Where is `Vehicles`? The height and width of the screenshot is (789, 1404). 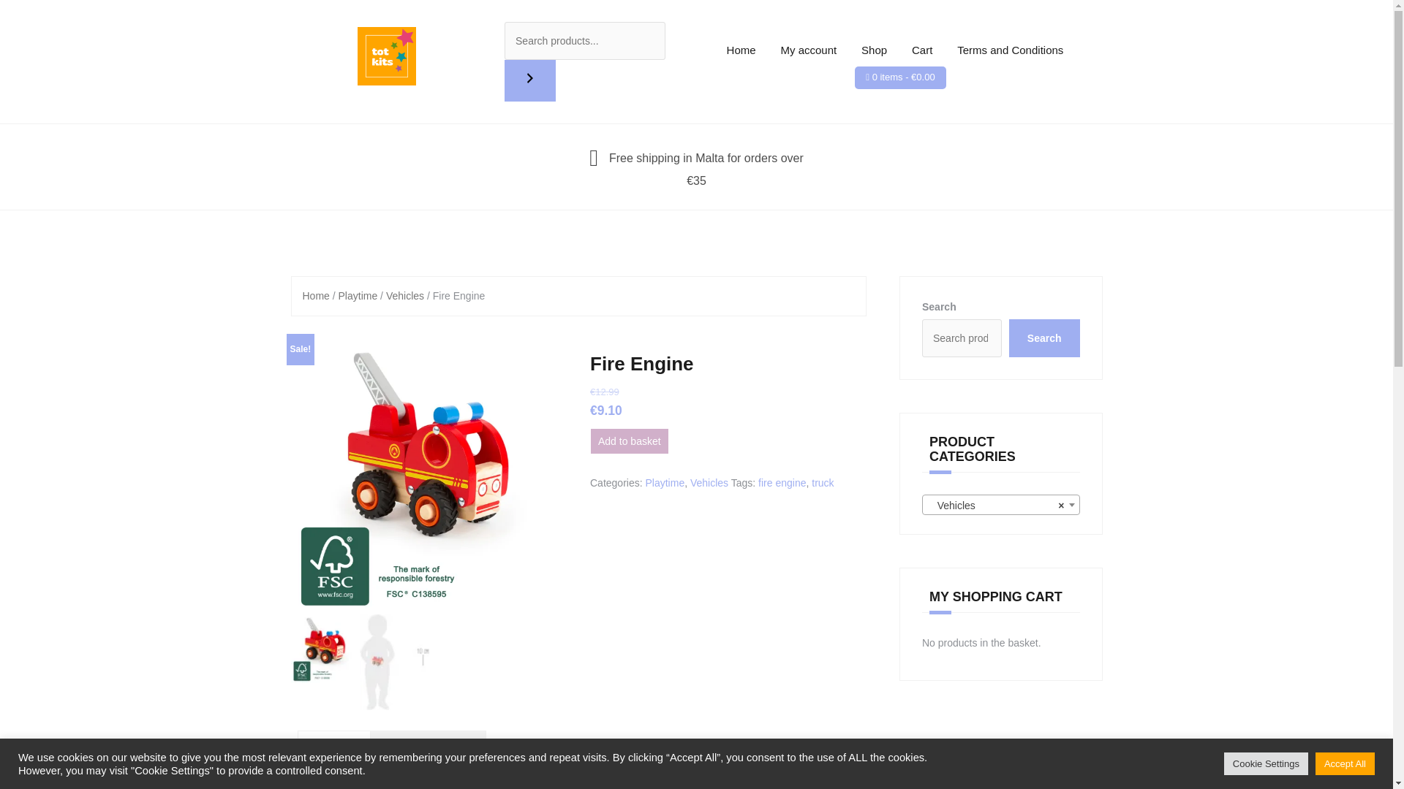 Vehicles is located at coordinates (405, 295).